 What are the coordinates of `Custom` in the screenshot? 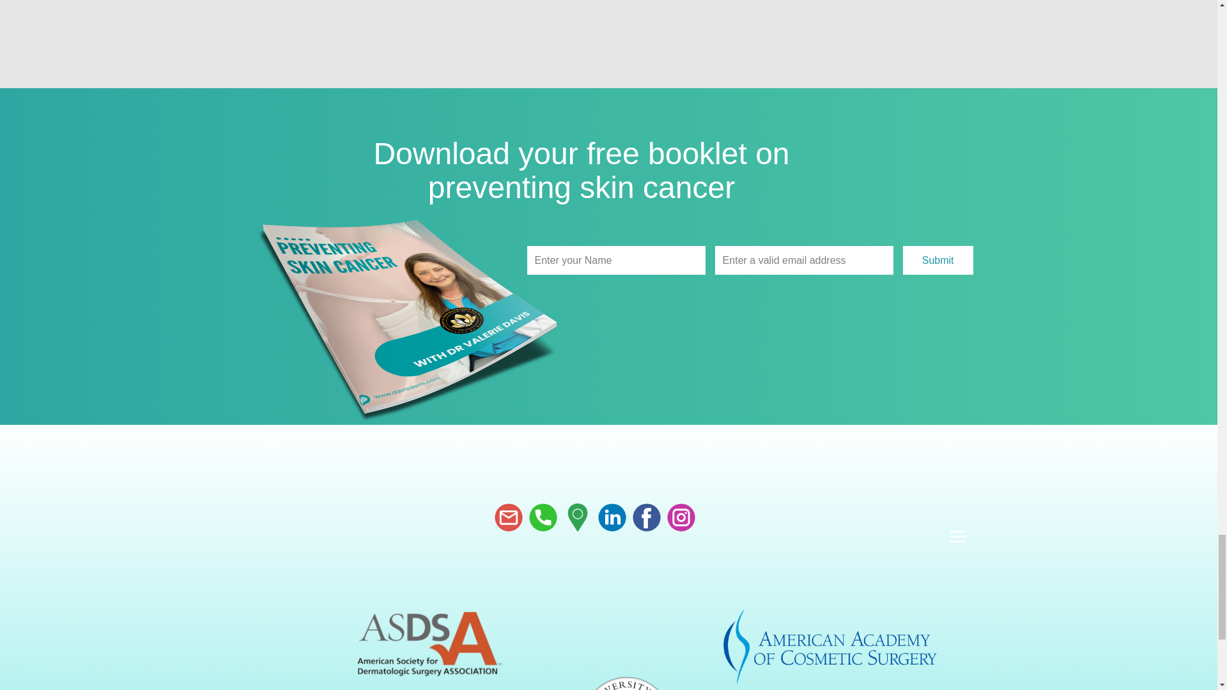 It's located at (577, 517).